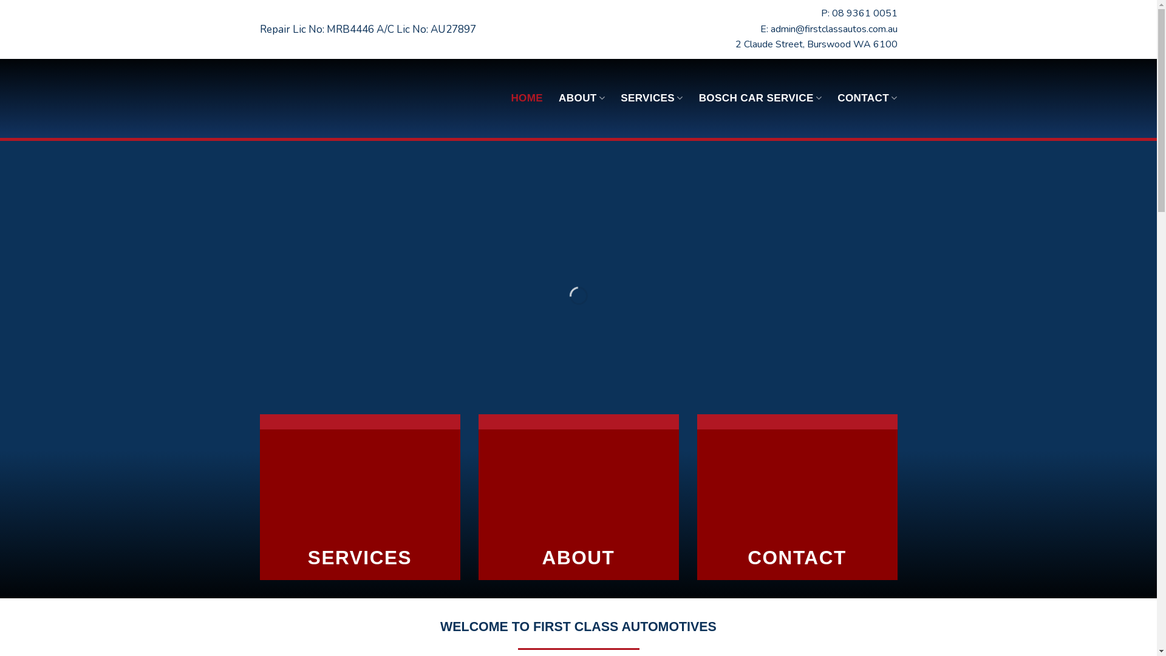  Describe the element at coordinates (527, 98) in the screenshot. I see `HOME` at that location.